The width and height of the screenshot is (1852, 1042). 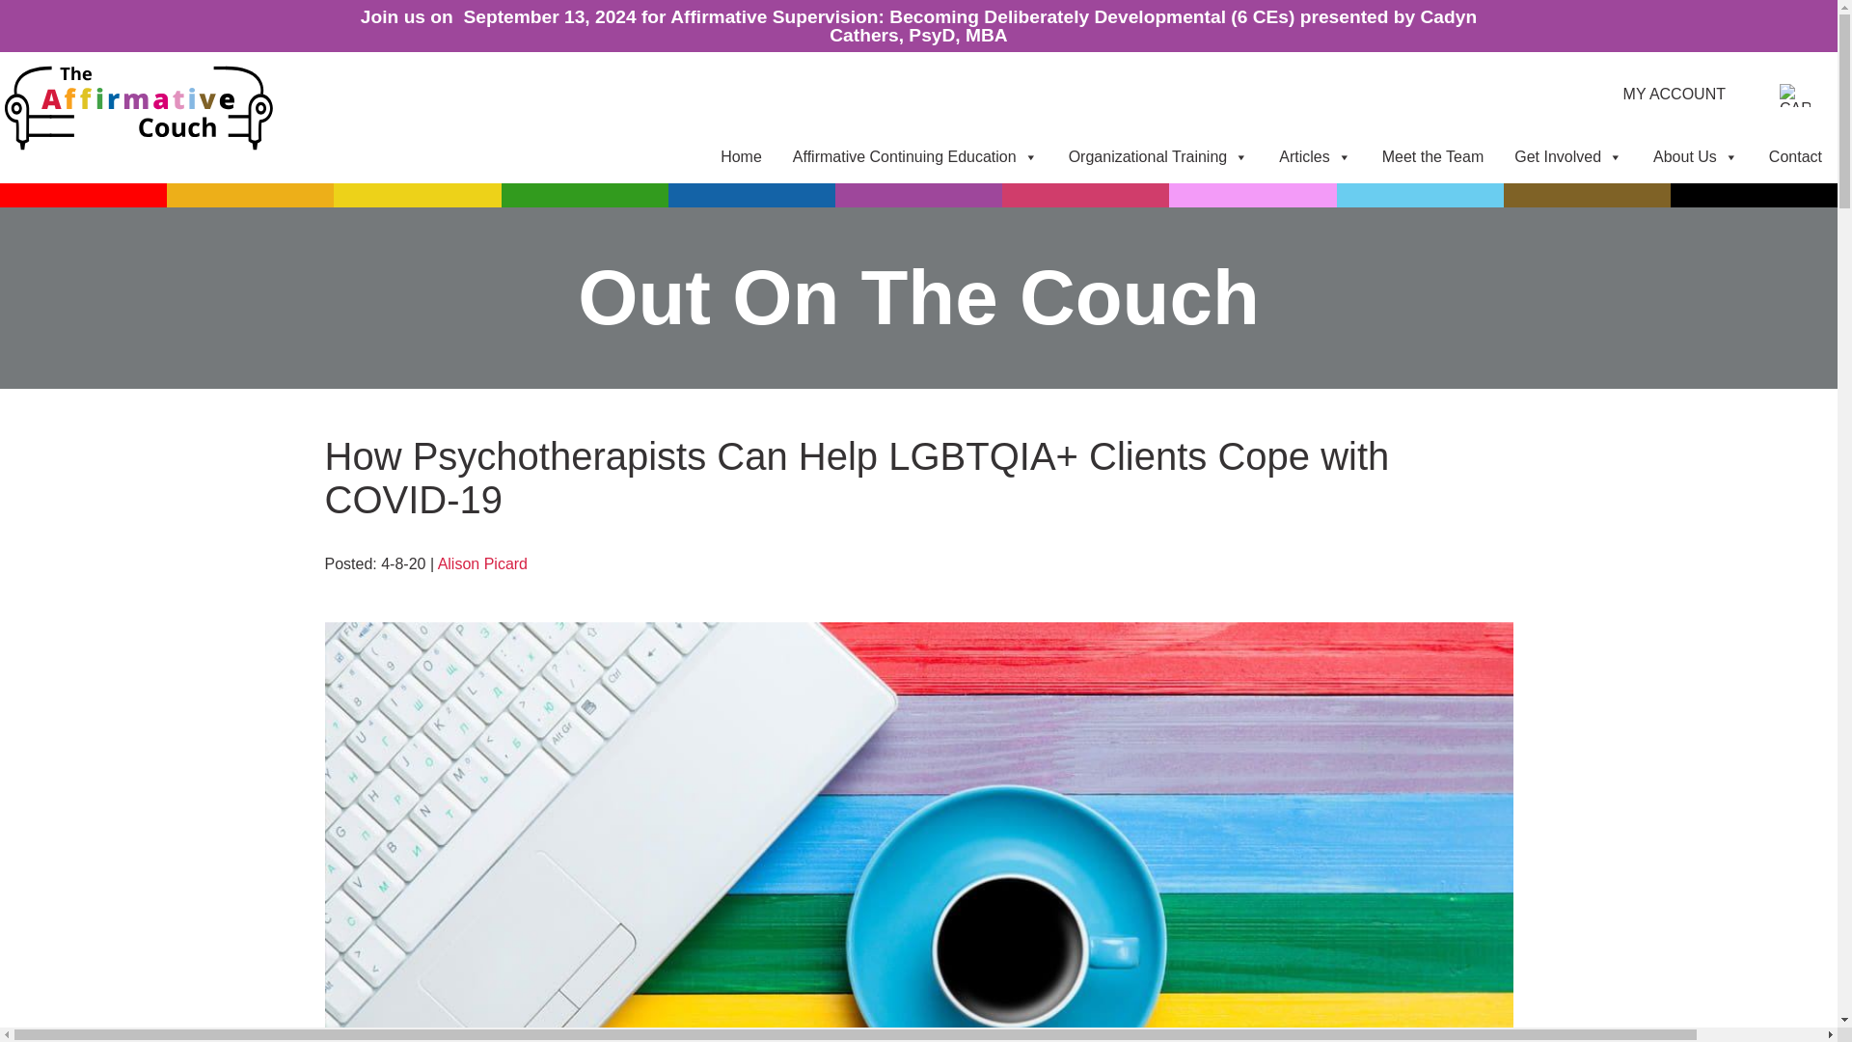 What do you see at coordinates (1567, 156) in the screenshot?
I see `Get Involved` at bounding box center [1567, 156].